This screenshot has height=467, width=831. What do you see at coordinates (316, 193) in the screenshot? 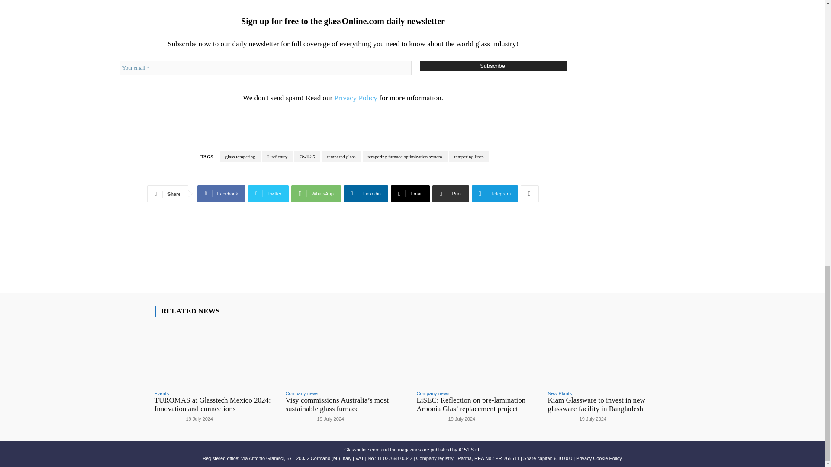
I see `WhatsApp` at bounding box center [316, 193].